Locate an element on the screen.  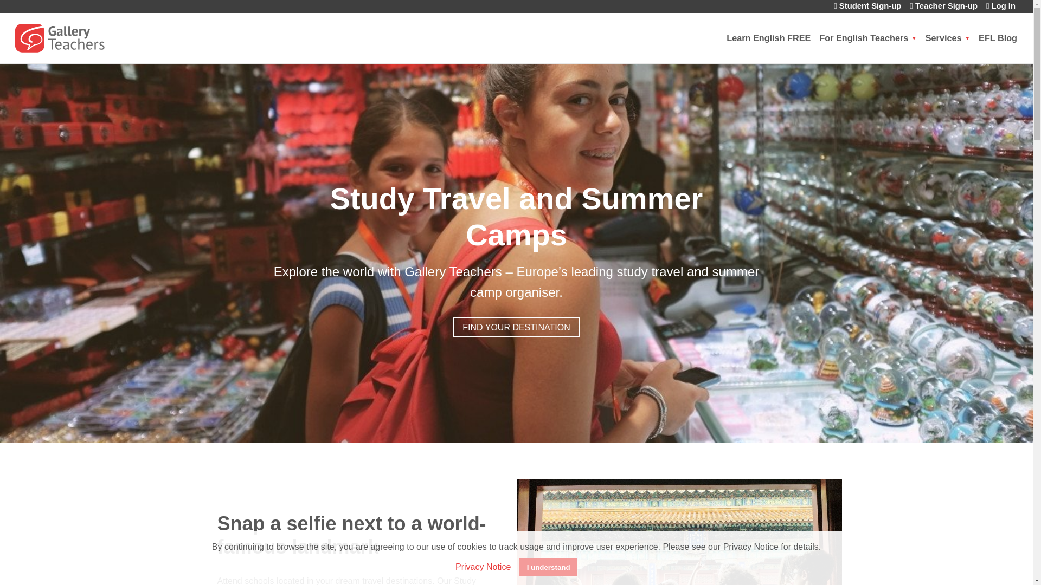
Learn English FREE is located at coordinates (769, 38).